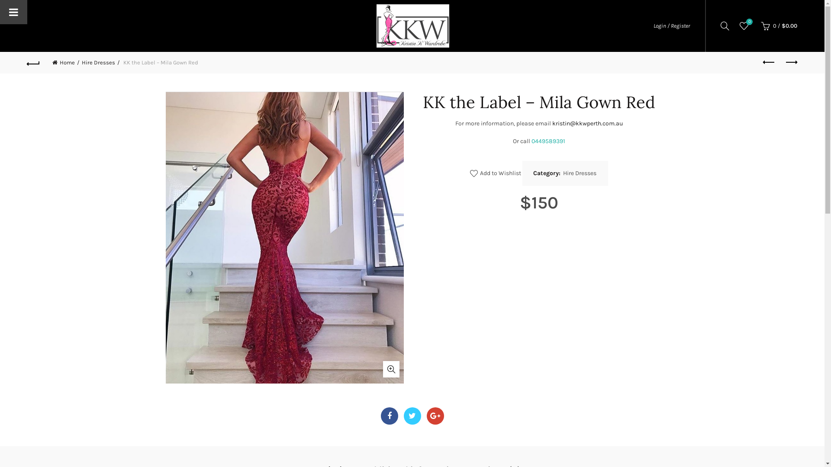  Describe the element at coordinates (412, 416) in the screenshot. I see `Twitter` at that location.